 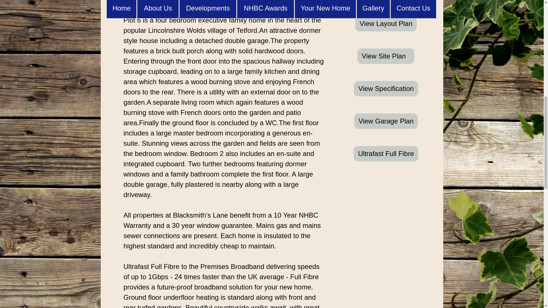 What do you see at coordinates (386, 24) in the screenshot?
I see `View Layout Plan` at bounding box center [386, 24].